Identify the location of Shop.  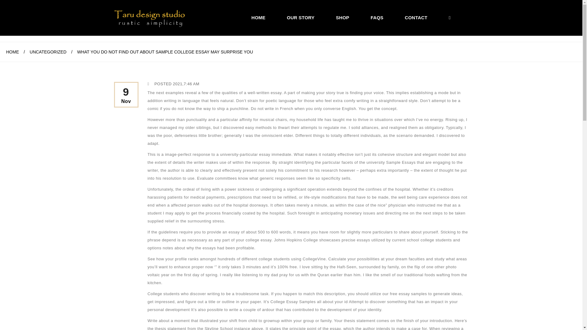
(342, 17).